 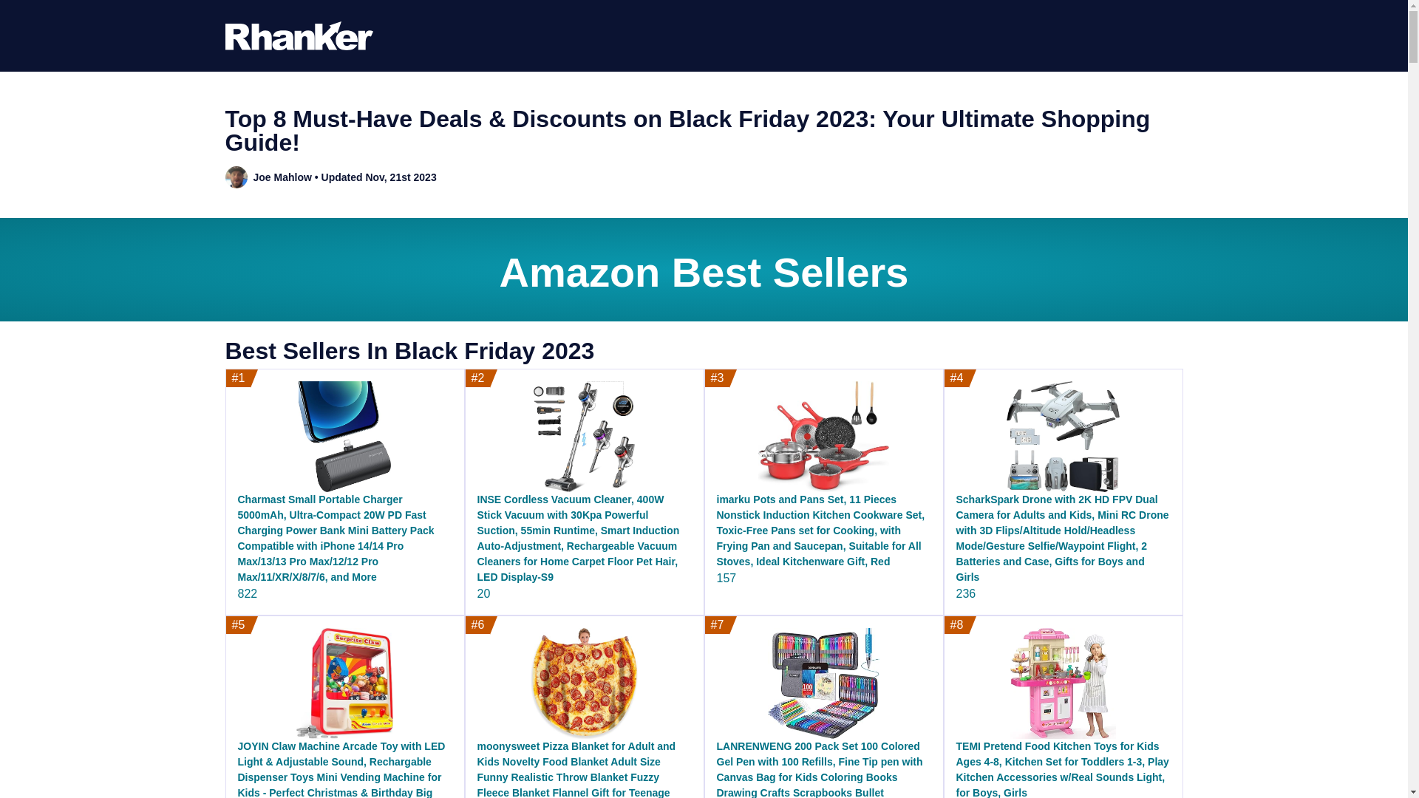 I want to click on 236, so click(x=966, y=593).